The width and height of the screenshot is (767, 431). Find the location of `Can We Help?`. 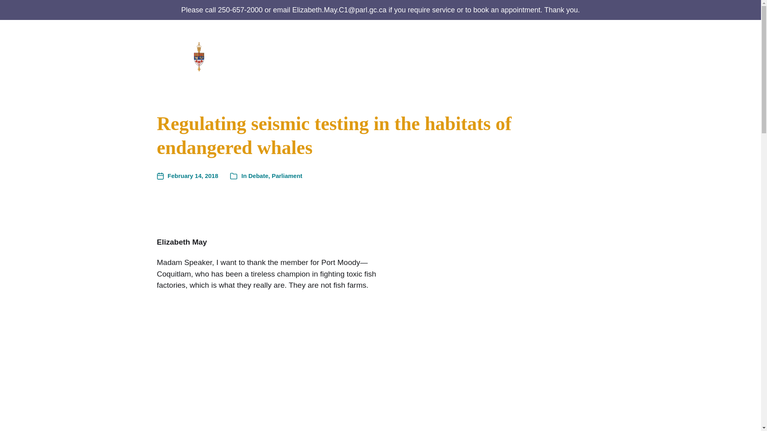

Can We Help? is located at coordinates (380, 56).